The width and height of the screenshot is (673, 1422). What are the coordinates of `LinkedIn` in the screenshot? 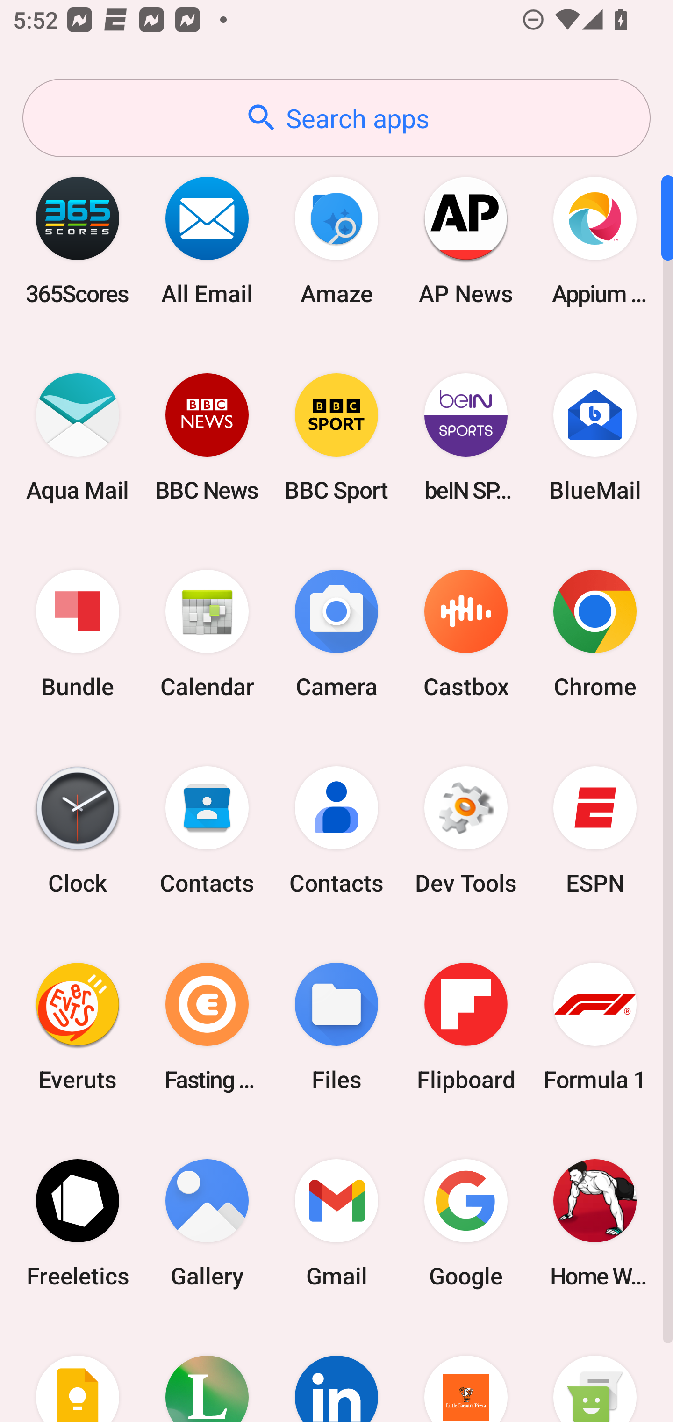 It's located at (336, 1371).